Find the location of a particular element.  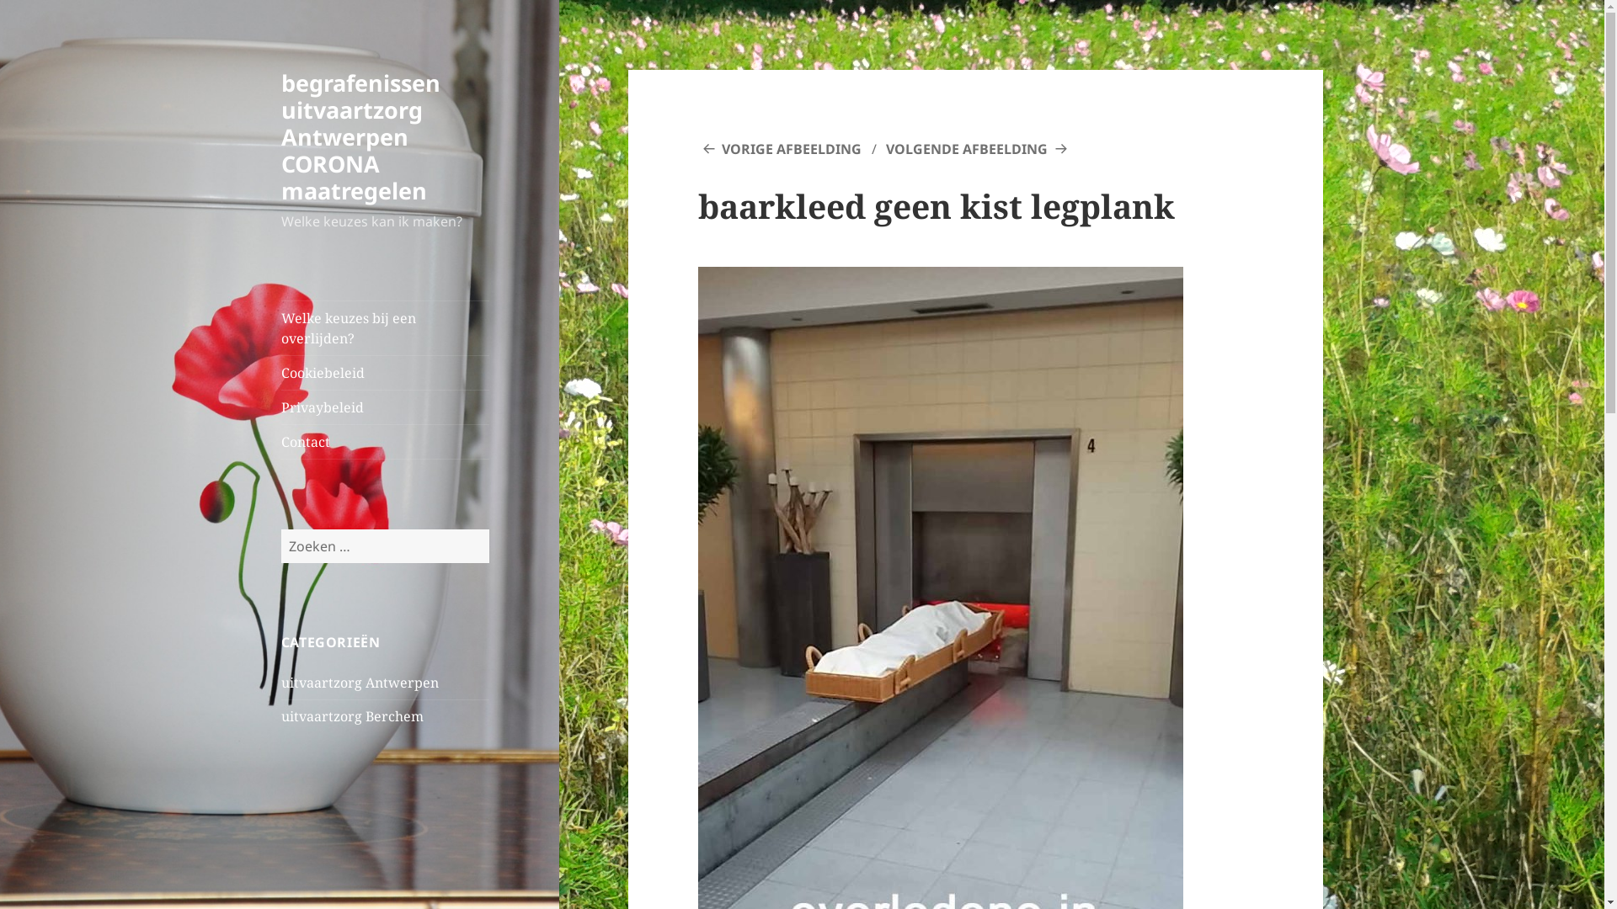

VORIGE AFBEELDING is located at coordinates (780, 149).